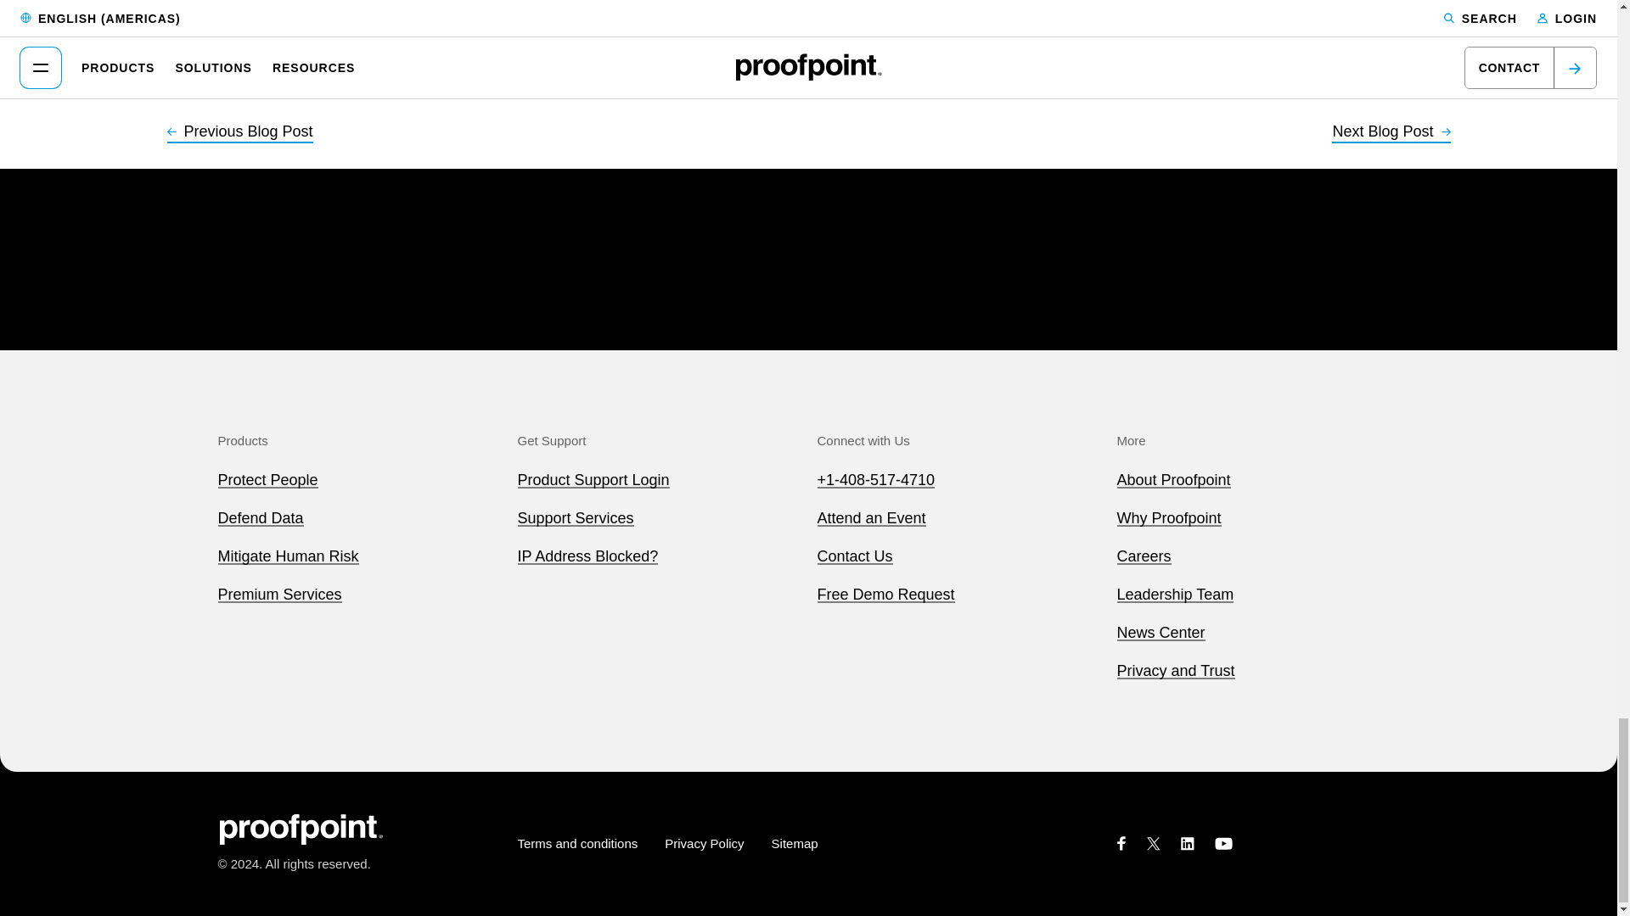 Image resolution: width=1630 pixels, height=916 pixels. Describe the element at coordinates (314, 20) in the screenshot. I see `Phishing Awareness Kit` at that location.